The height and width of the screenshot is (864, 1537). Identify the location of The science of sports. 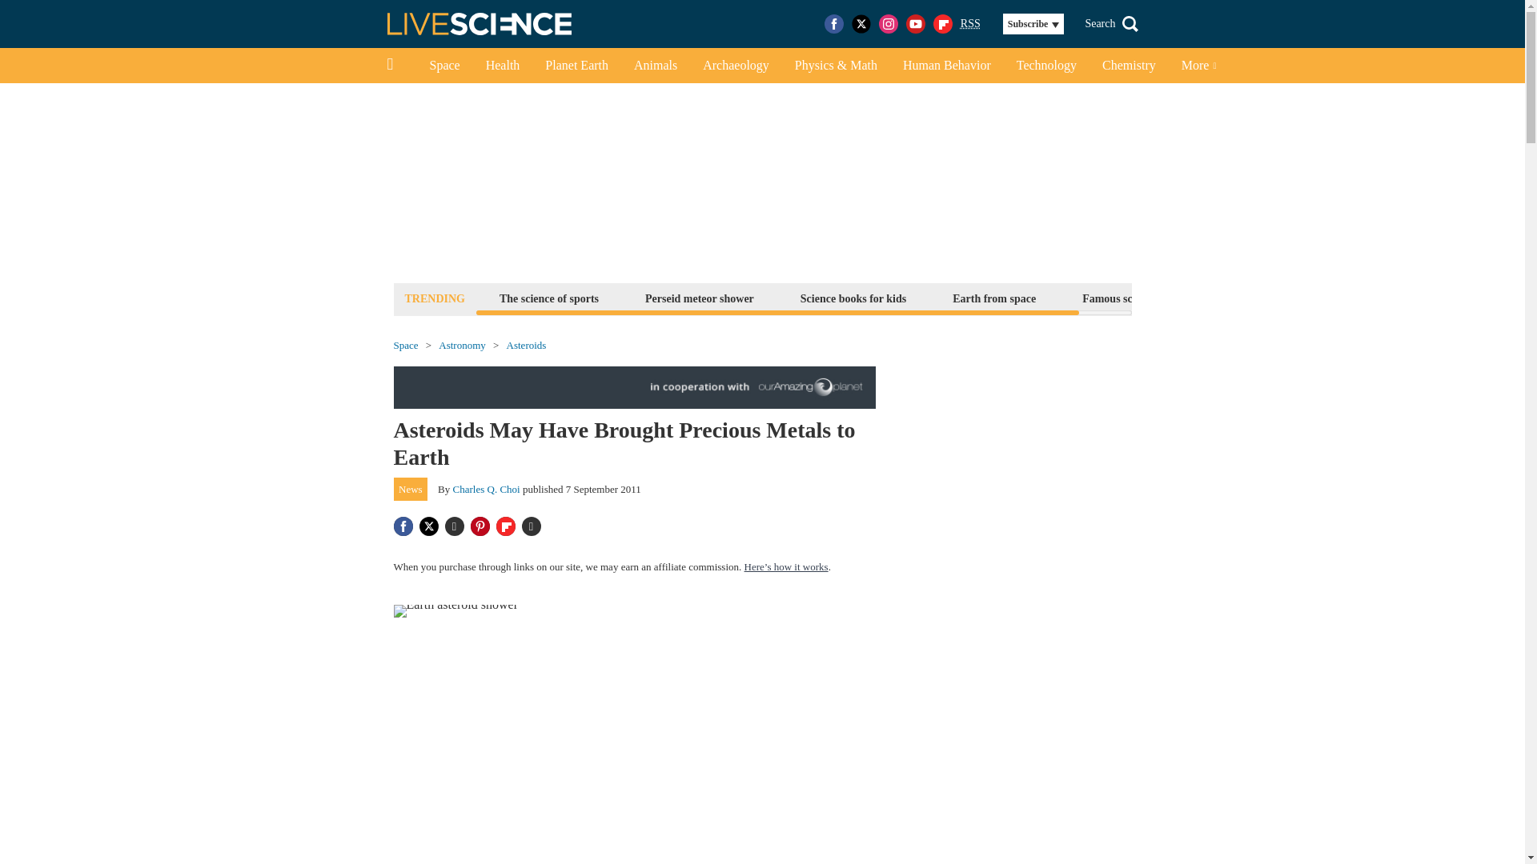
(548, 298).